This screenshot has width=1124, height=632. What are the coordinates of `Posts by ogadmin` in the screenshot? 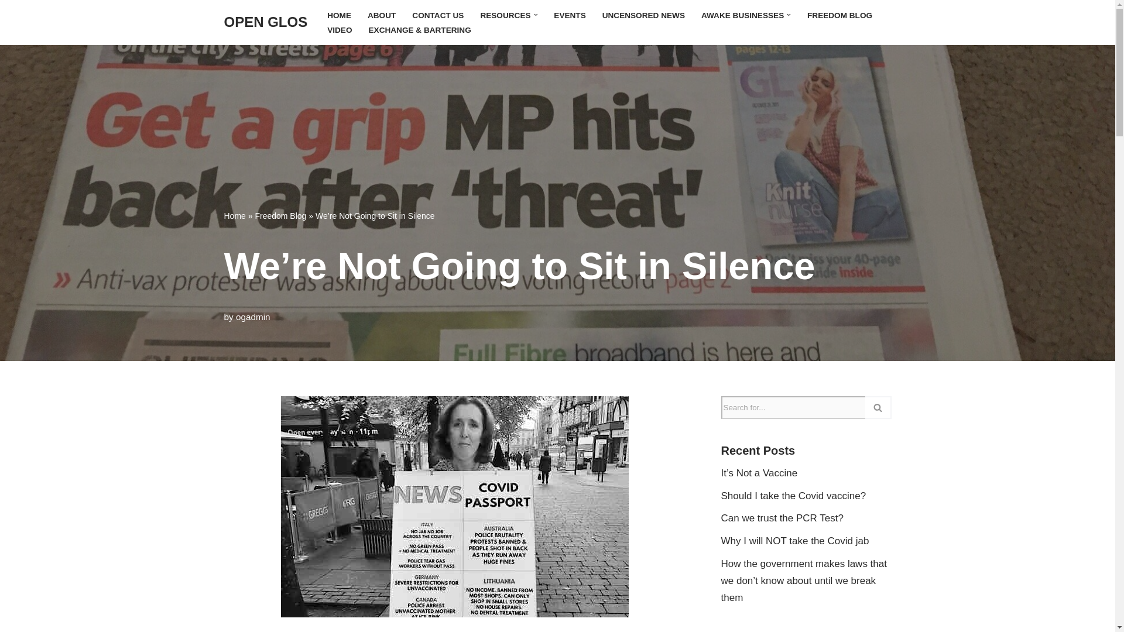 It's located at (253, 317).